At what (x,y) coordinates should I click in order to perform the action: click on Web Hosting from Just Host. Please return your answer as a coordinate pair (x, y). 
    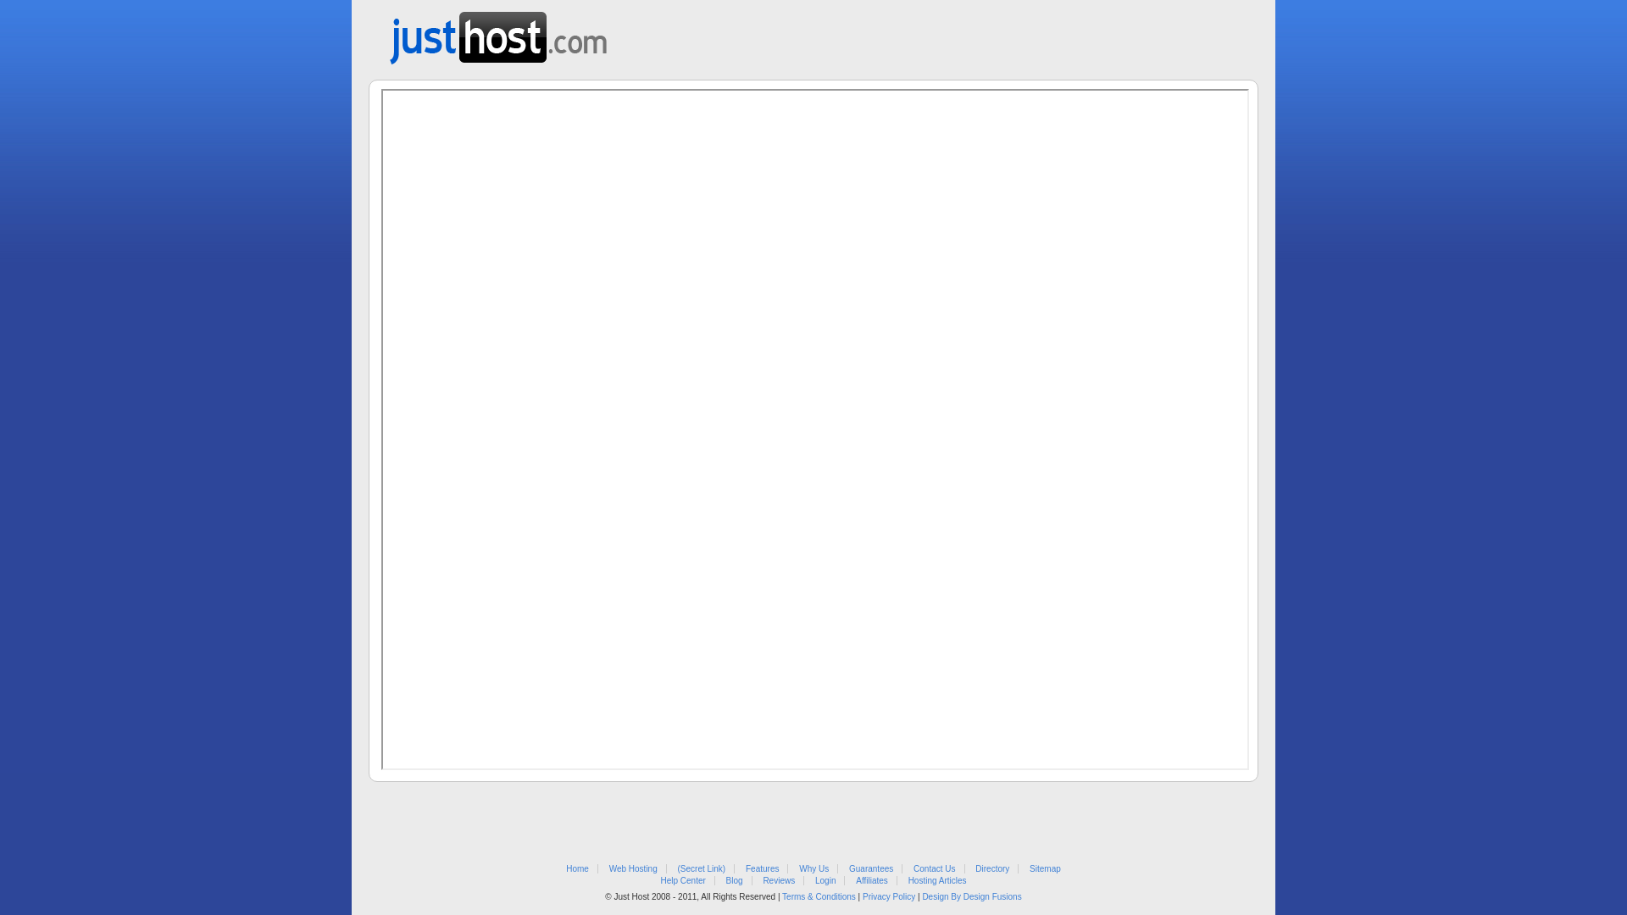
    Looking at the image, I should click on (498, 32).